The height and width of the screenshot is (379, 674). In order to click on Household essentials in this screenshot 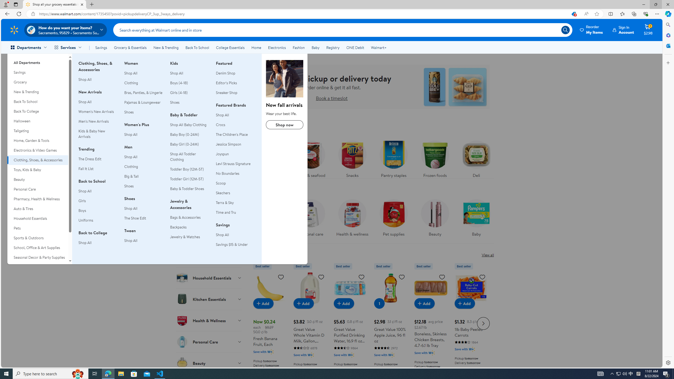, I will do `click(270, 220)`.